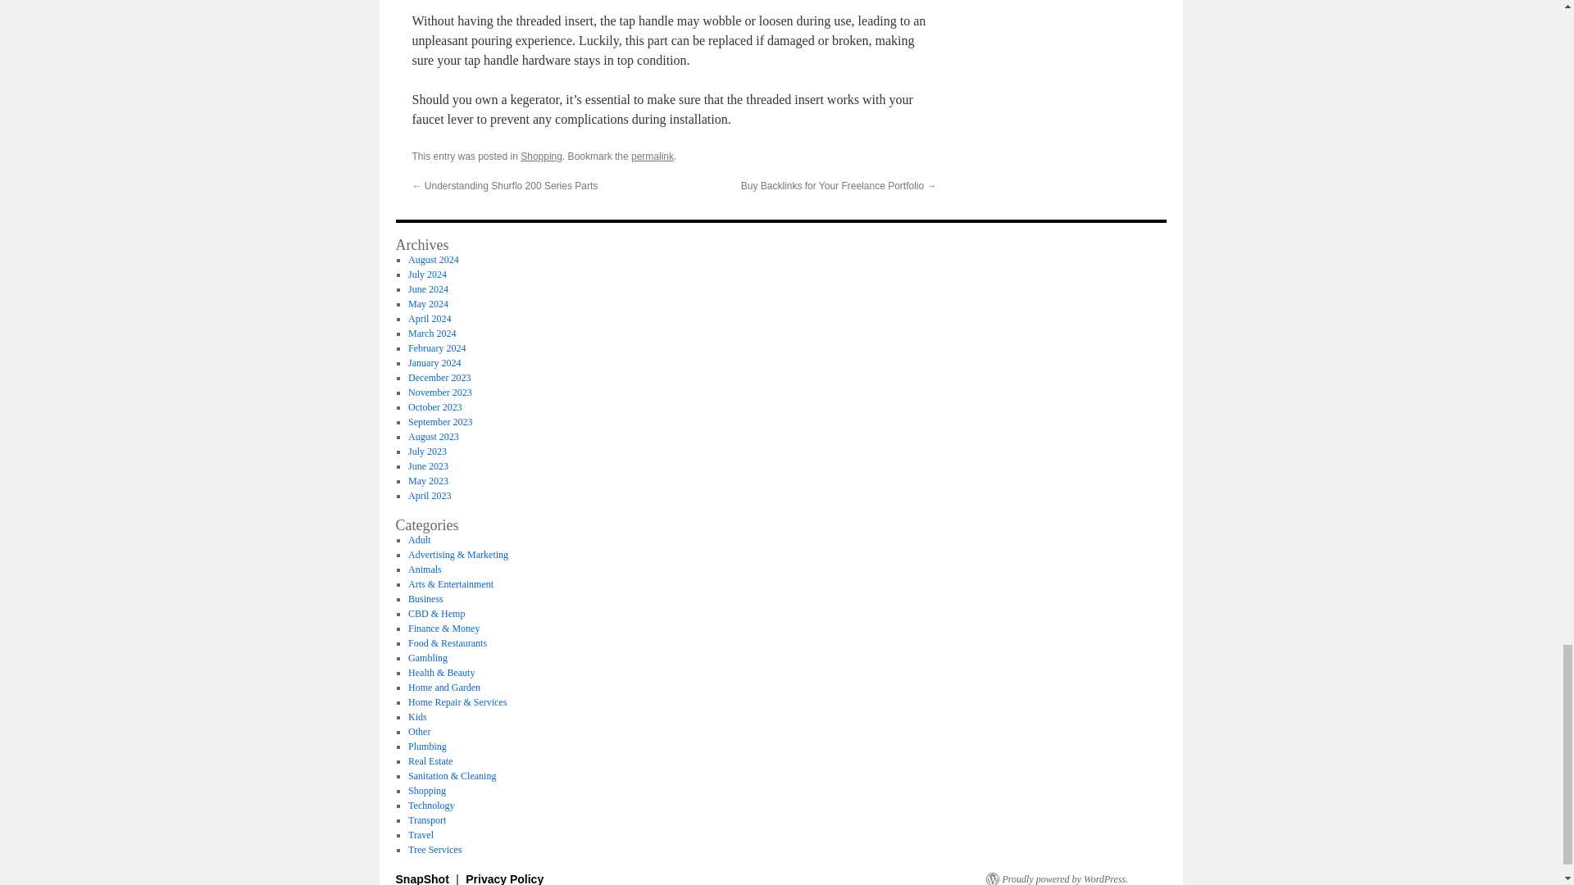  Describe the element at coordinates (439, 392) in the screenshot. I see `November 2023` at that location.